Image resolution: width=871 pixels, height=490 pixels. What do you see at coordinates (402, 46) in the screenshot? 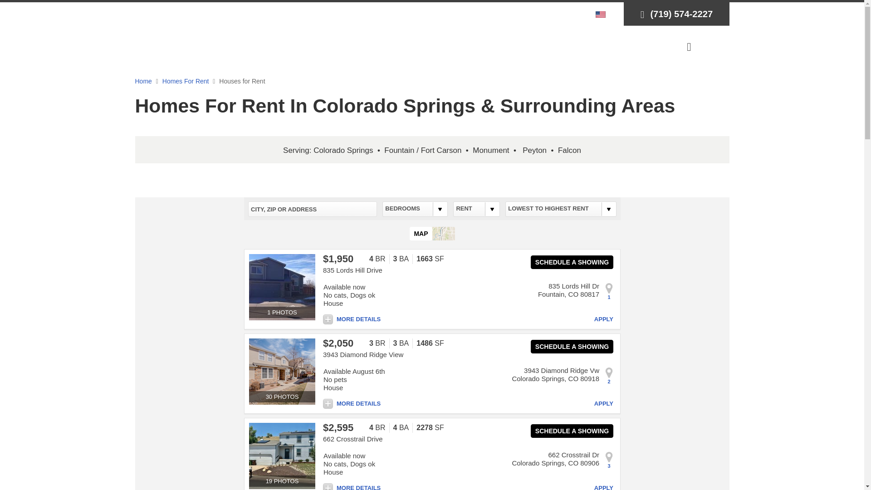
I see `BUYER RESOURCES` at bounding box center [402, 46].